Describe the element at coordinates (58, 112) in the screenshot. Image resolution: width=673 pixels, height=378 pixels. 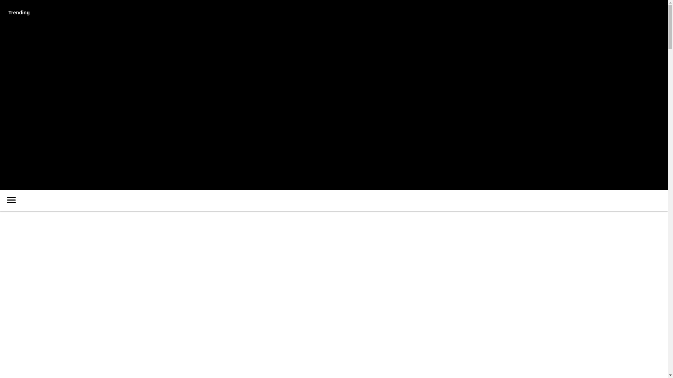
I see `AddThis Website Tools` at that location.